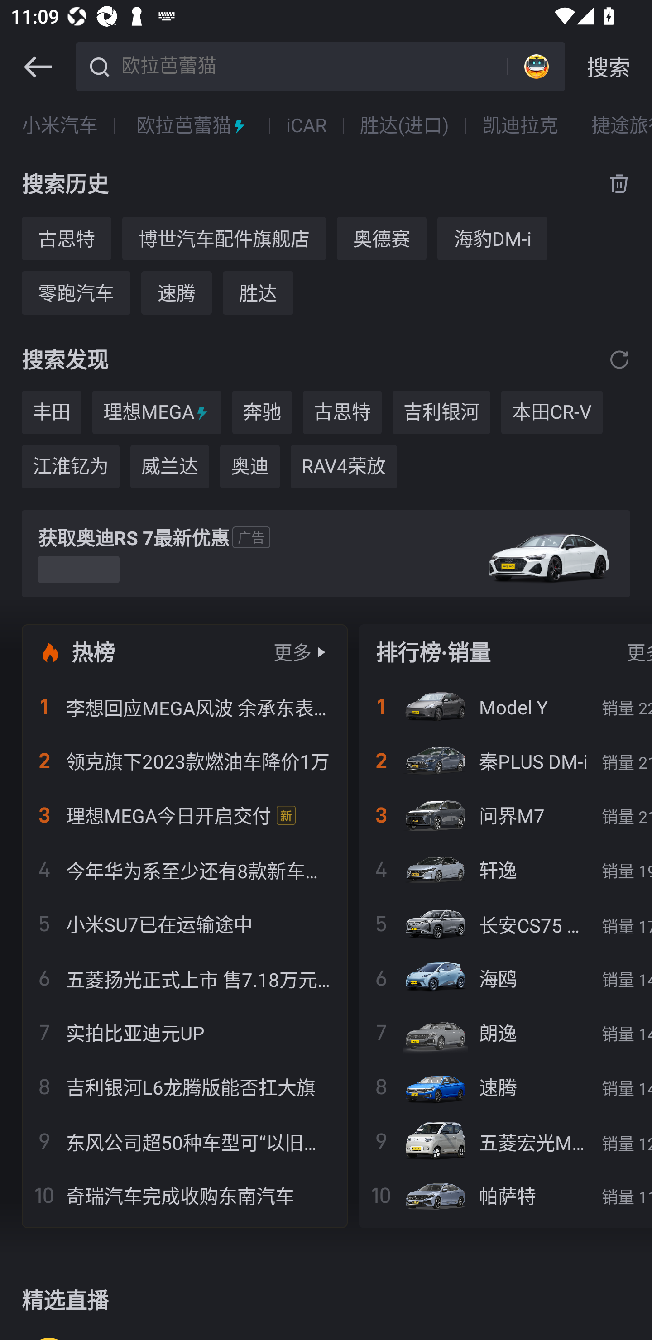 Image resolution: width=652 pixels, height=1340 pixels. I want to click on 更多, so click(292, 652).